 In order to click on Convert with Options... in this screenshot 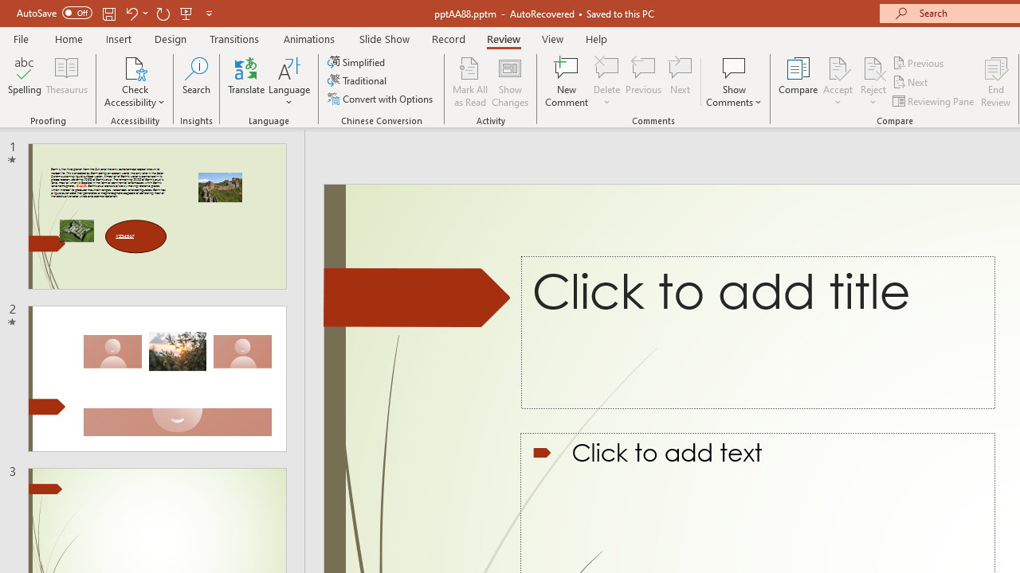, I will do `click(382, 99)`.